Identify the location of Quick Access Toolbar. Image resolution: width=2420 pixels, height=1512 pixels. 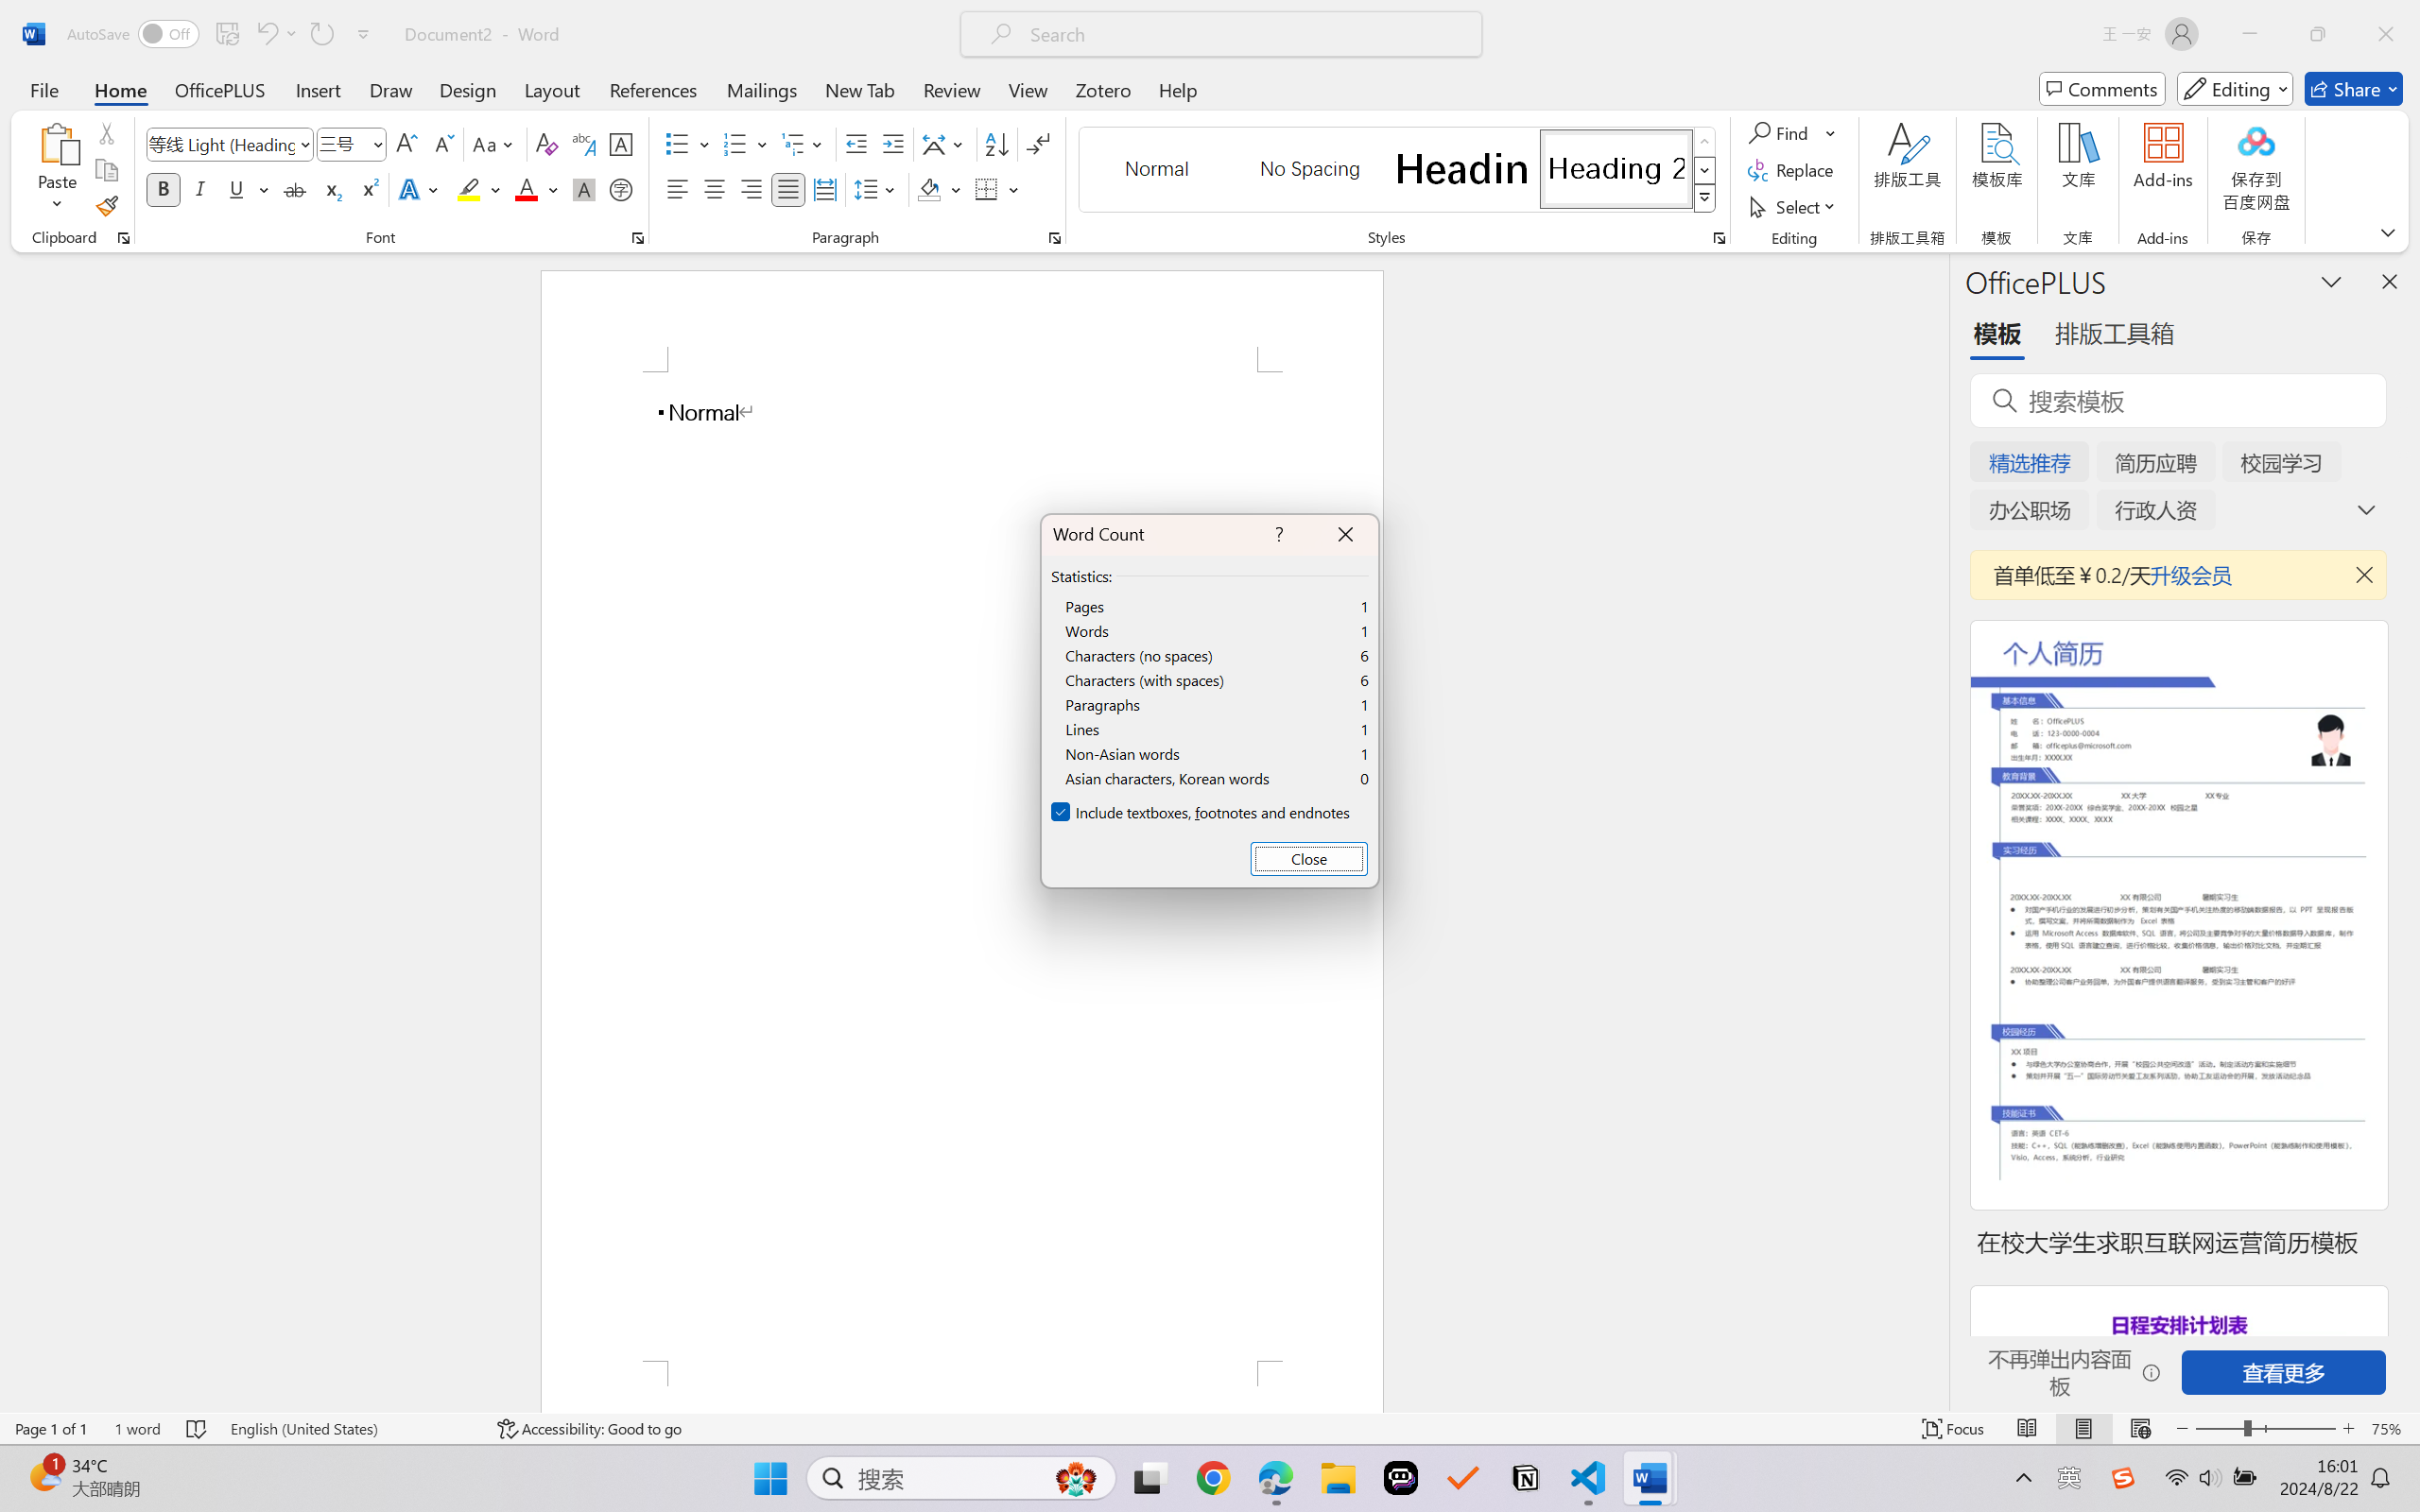
(223, 34).